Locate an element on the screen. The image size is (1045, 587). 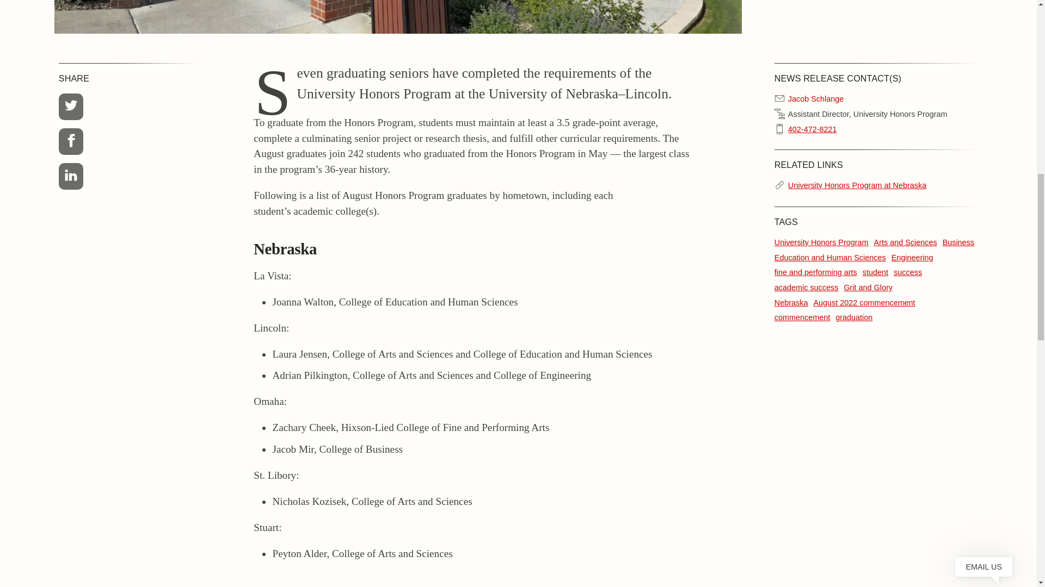
Nebraska is located at coordinates (791, 302).